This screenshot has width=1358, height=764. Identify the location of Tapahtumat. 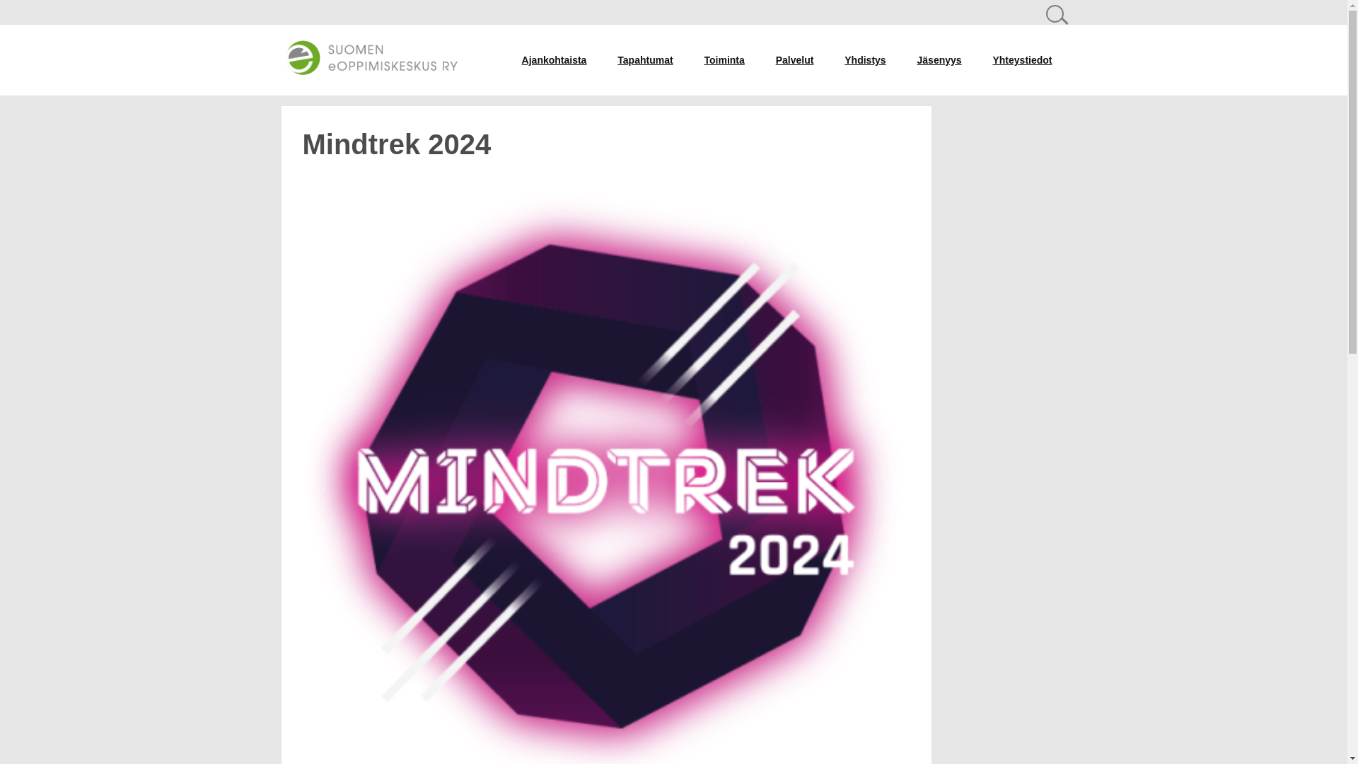
(645, 59).